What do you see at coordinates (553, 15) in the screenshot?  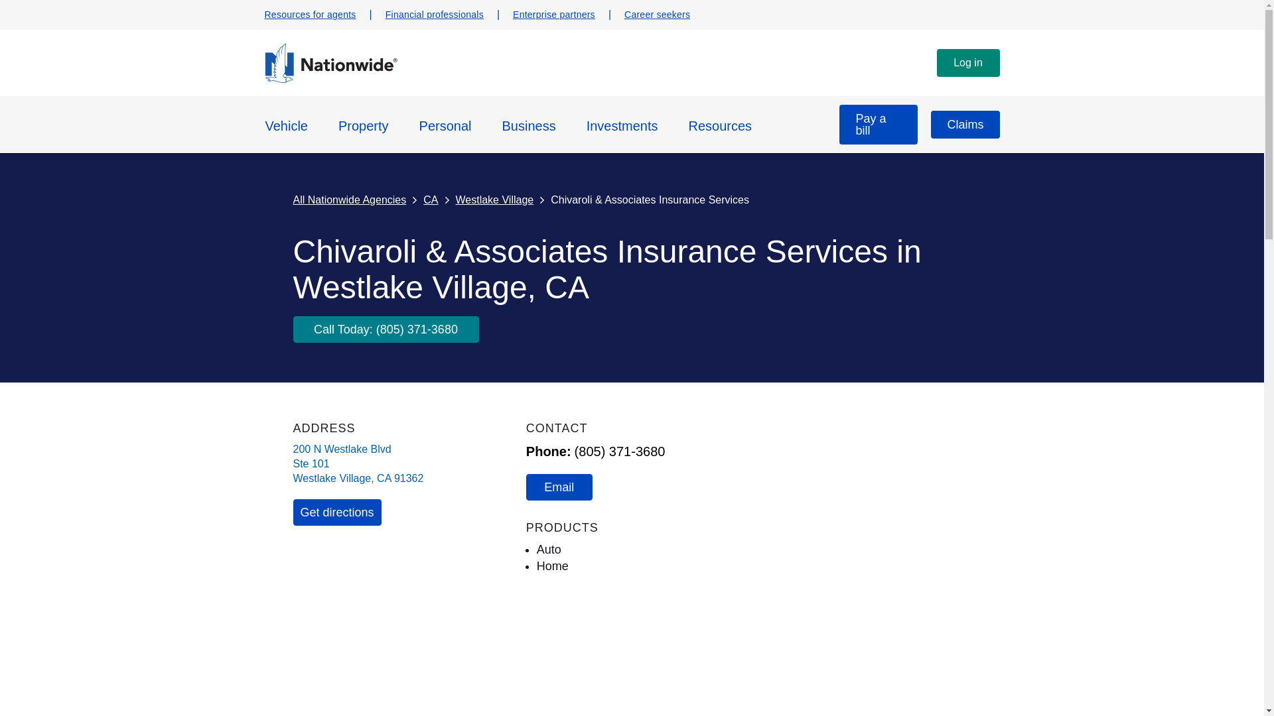 I see `Enterprise partners` at bounding box center [553, 15].